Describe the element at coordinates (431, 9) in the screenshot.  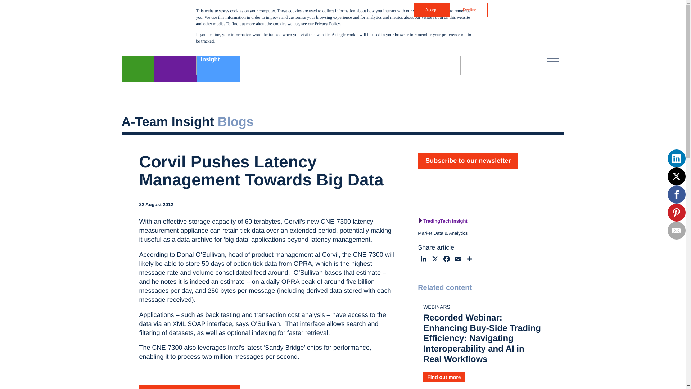
I see `LinkedIn` at that location.